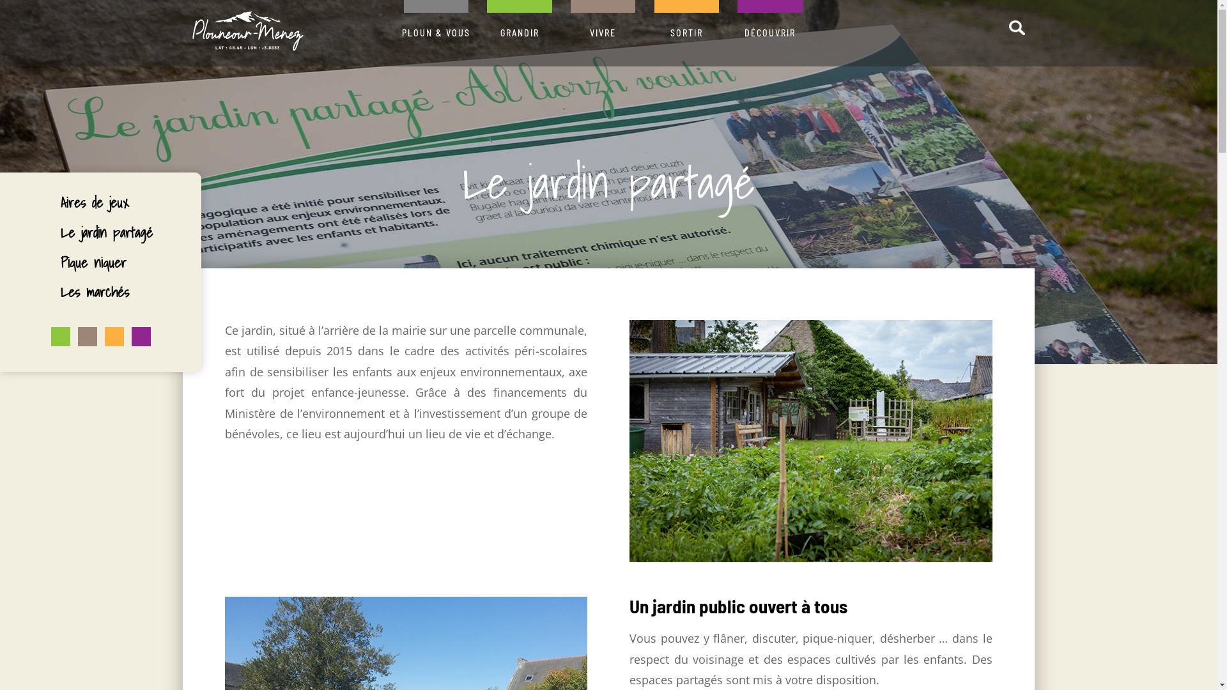 This screenshot has height=690, width=1227. I want to click on Aires de jeux, so click(95, 202).